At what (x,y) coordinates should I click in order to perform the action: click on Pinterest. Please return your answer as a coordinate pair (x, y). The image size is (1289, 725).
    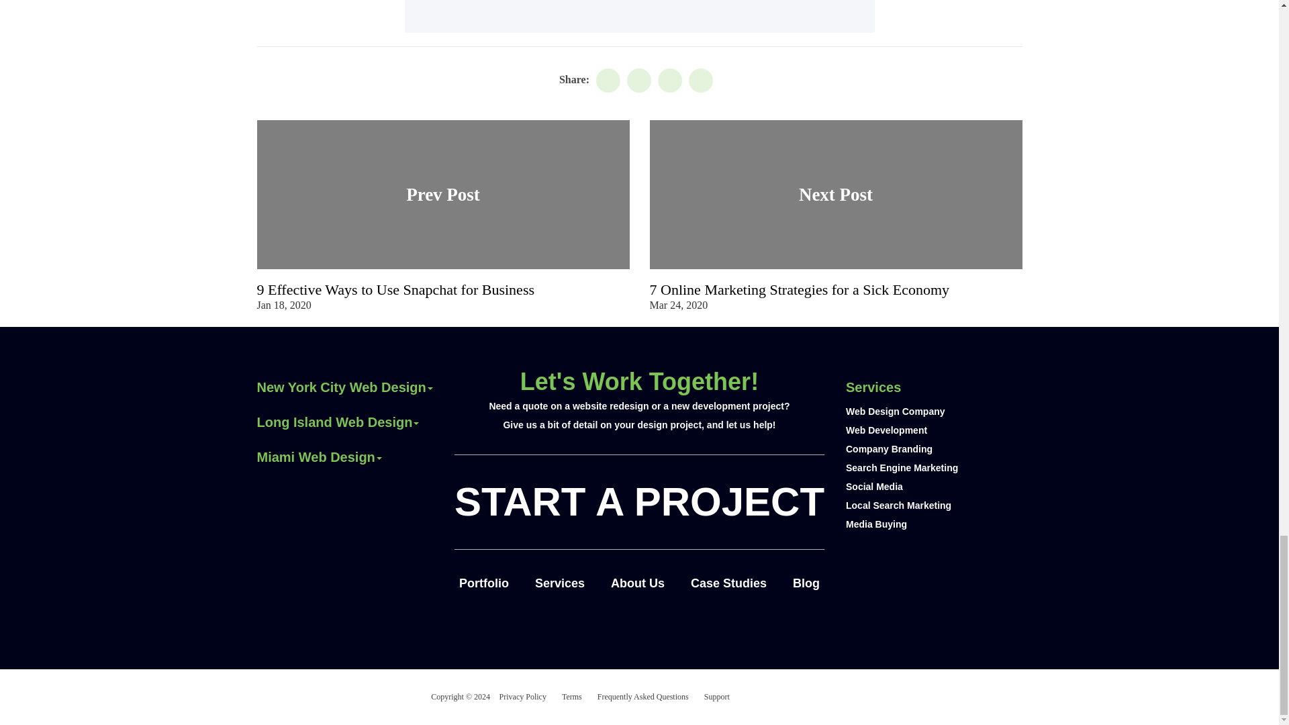
    Looking at the image, I should click on (700, 81).